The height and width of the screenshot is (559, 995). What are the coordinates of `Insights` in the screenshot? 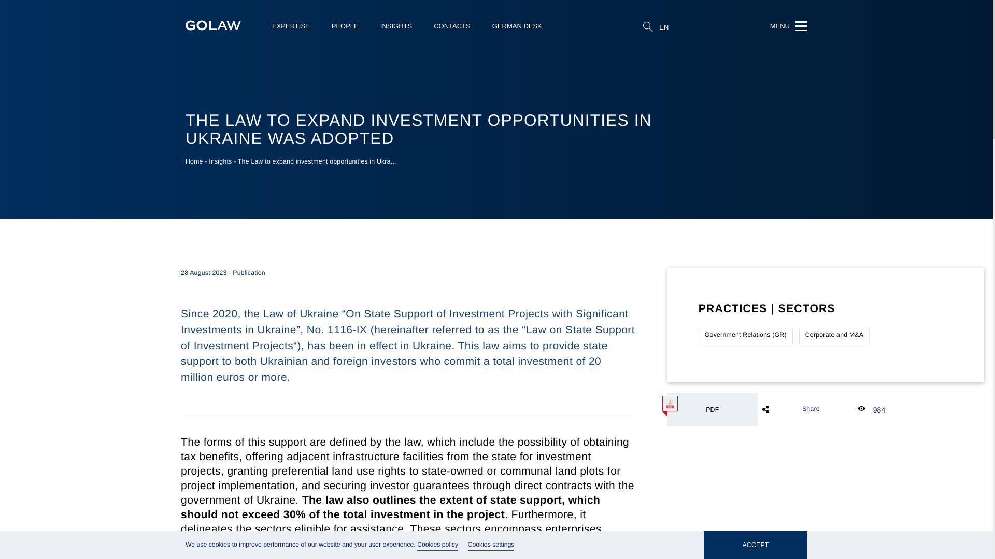 It's located at (220, 161).